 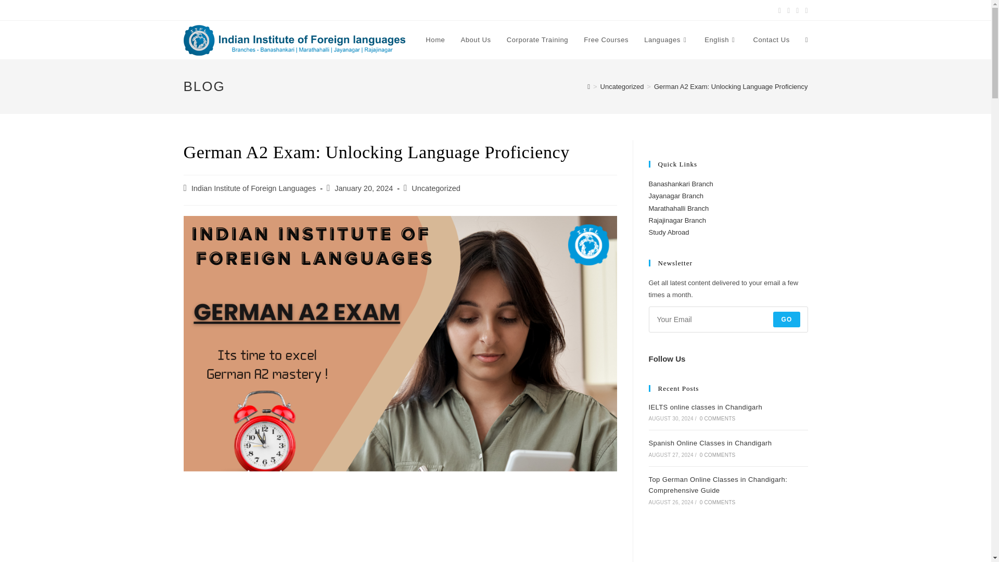 What do you see at coordinates (537, 40) in the screenshot?
I see `Corporate Training` at bounding box center [537, 40].